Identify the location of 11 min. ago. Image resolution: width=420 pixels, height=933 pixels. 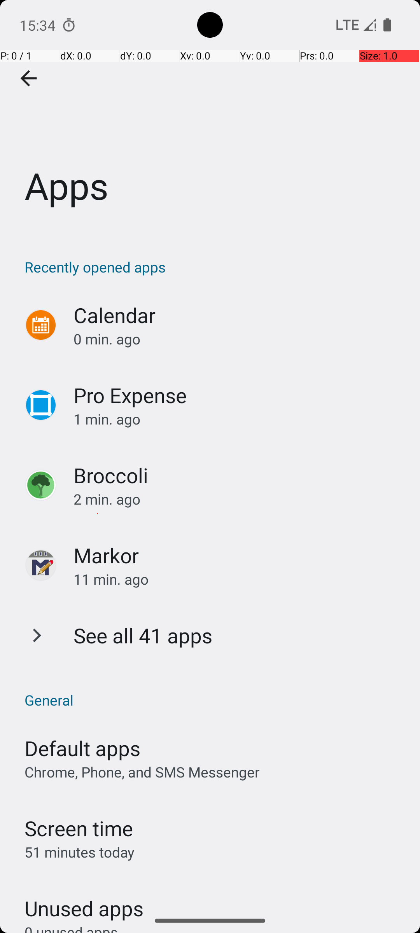
(239, 579).